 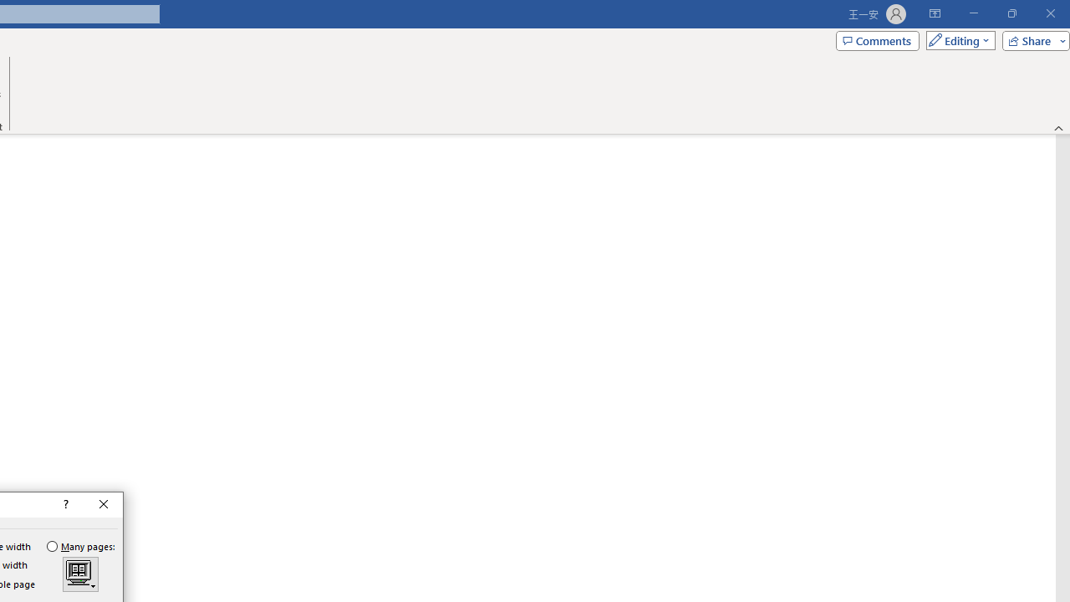 I want to click on Multiple Pages, so click(x=80, y=574).